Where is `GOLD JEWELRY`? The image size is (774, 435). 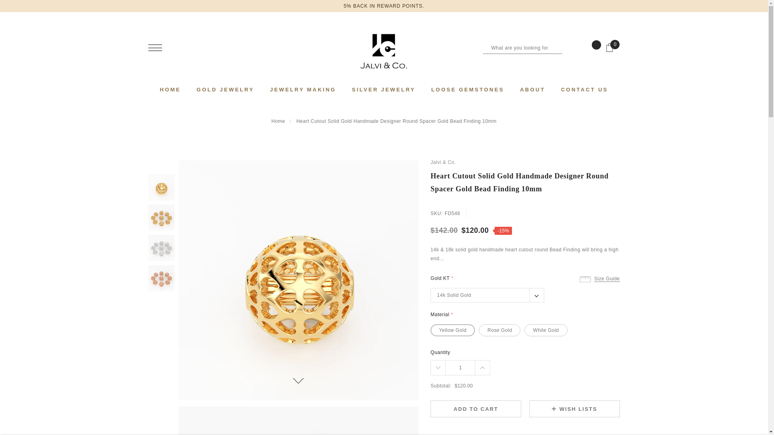
GOLD JEWELRY is located at coordinates (225, 89).